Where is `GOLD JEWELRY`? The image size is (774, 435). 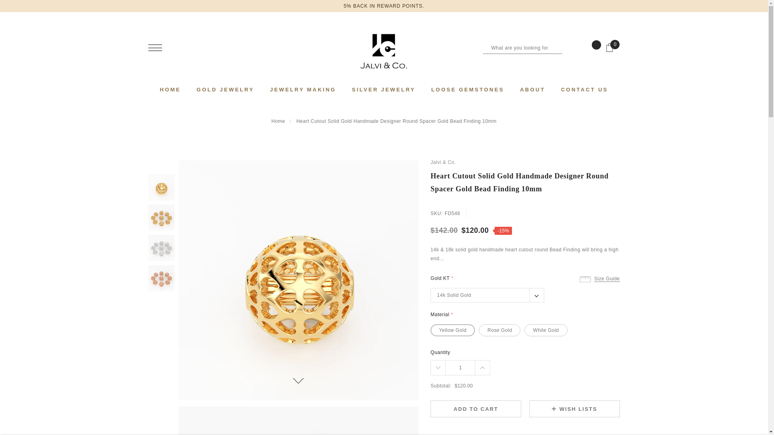
GOLD JEWELRY is located at coordinates (225, 89).